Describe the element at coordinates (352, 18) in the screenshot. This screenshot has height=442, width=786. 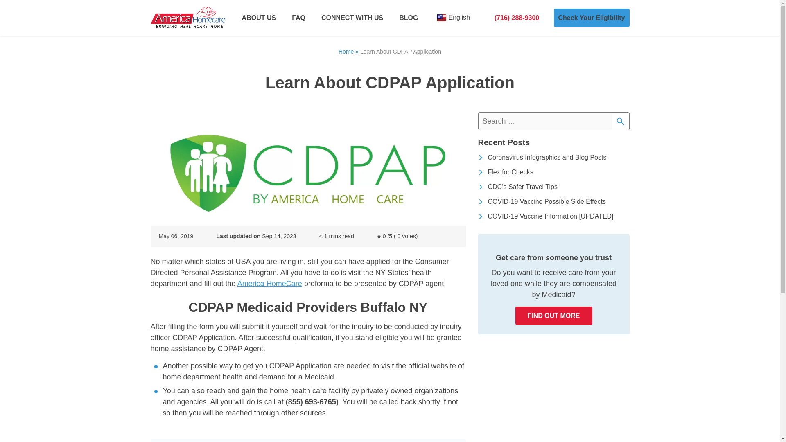
I see `CONNECT WITH US` at that location.